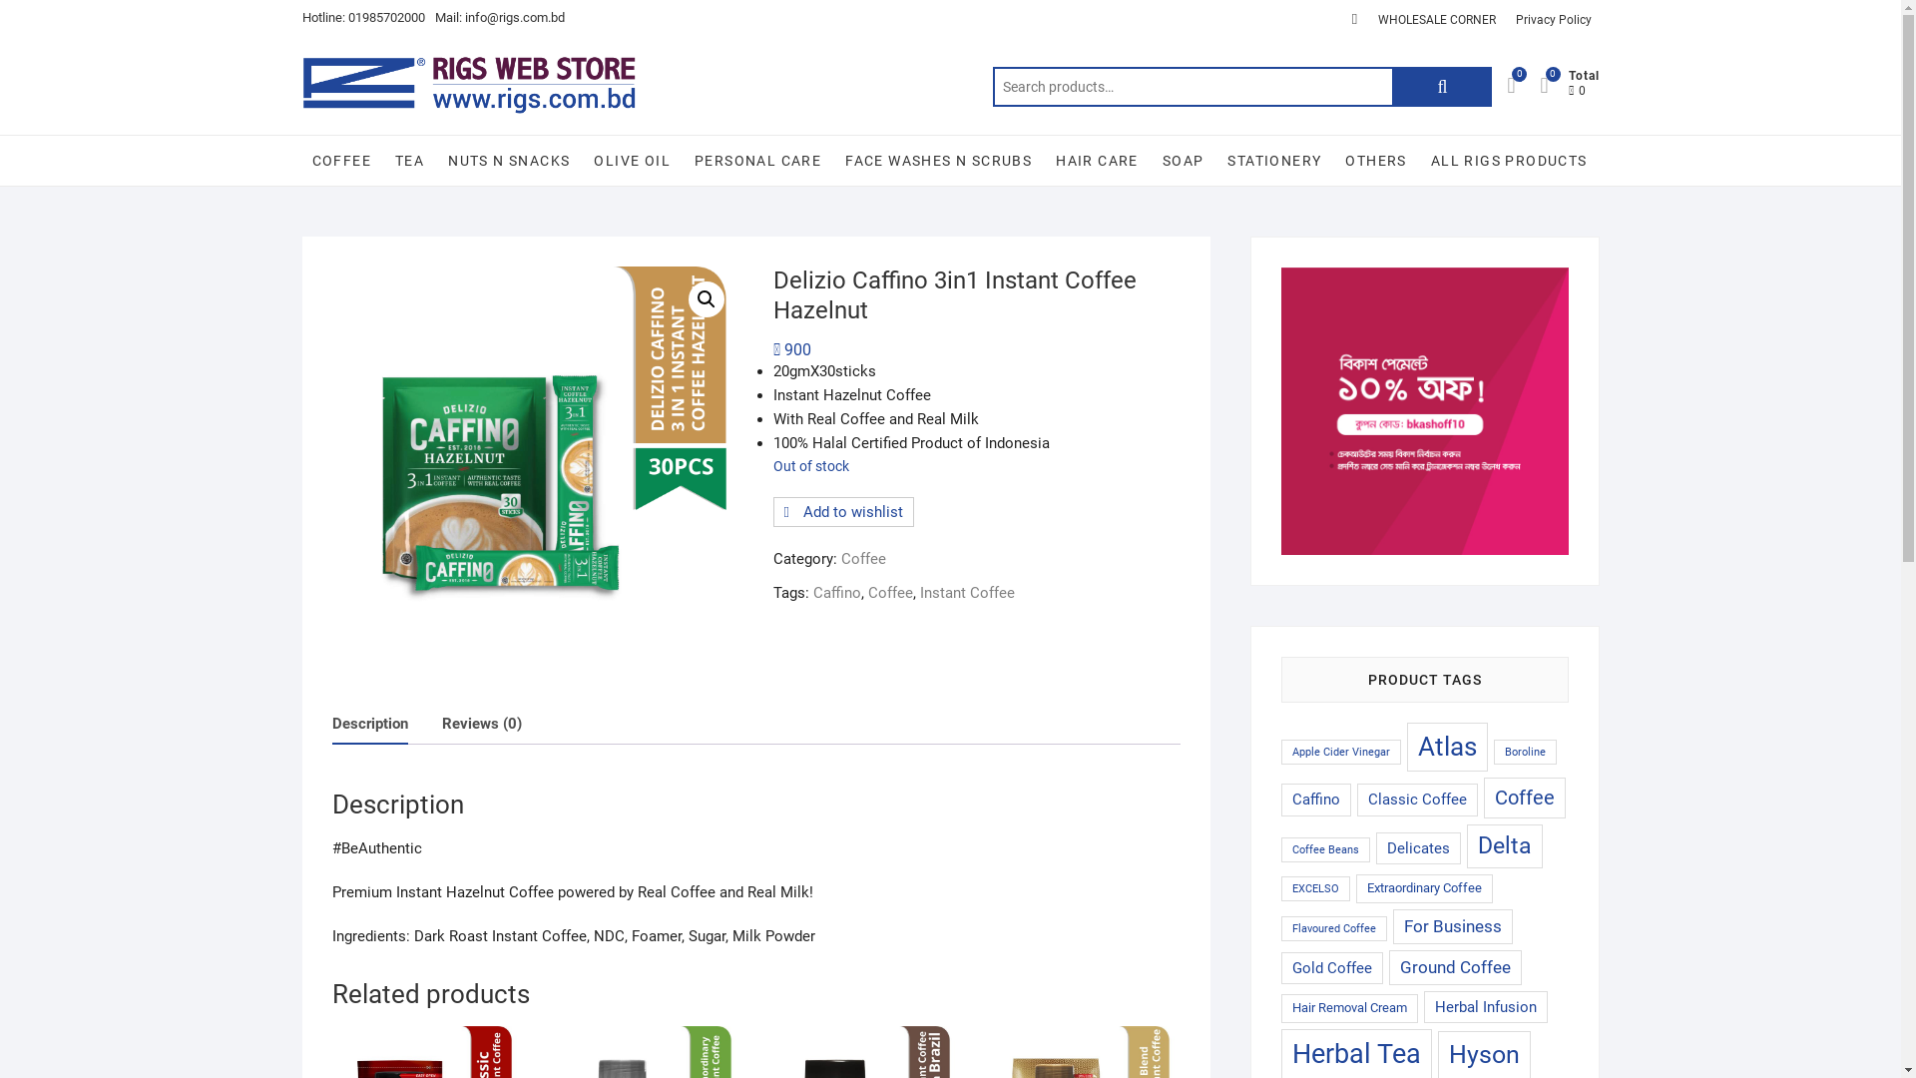 Image resolution: width=1916 pixels, height=1078 pixels. I want to click on FACE WASHES N SCRUBS, so click(938, 161).